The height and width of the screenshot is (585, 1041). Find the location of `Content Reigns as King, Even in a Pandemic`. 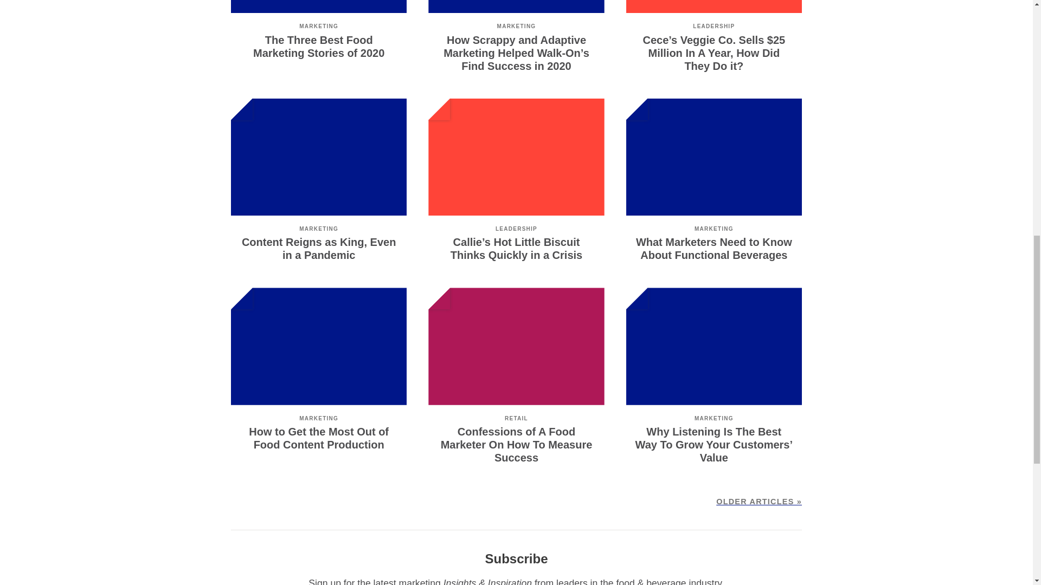

Content Reigns as King, Even in a Pandemic is located at coordinates (318, 248).